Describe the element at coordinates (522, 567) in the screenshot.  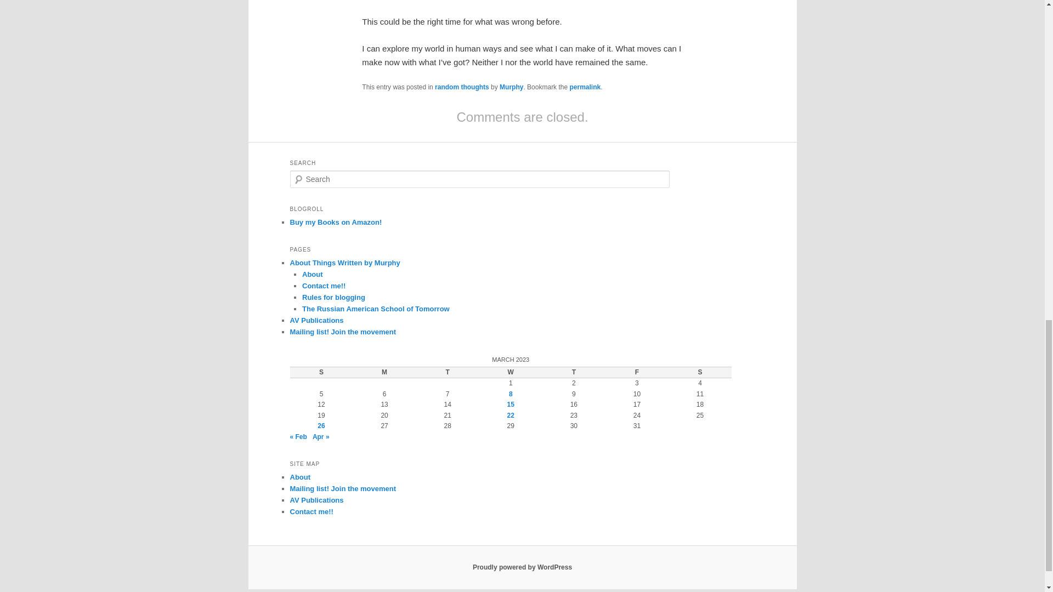
I see `Semantic Personal Publishing Platform` at that location.